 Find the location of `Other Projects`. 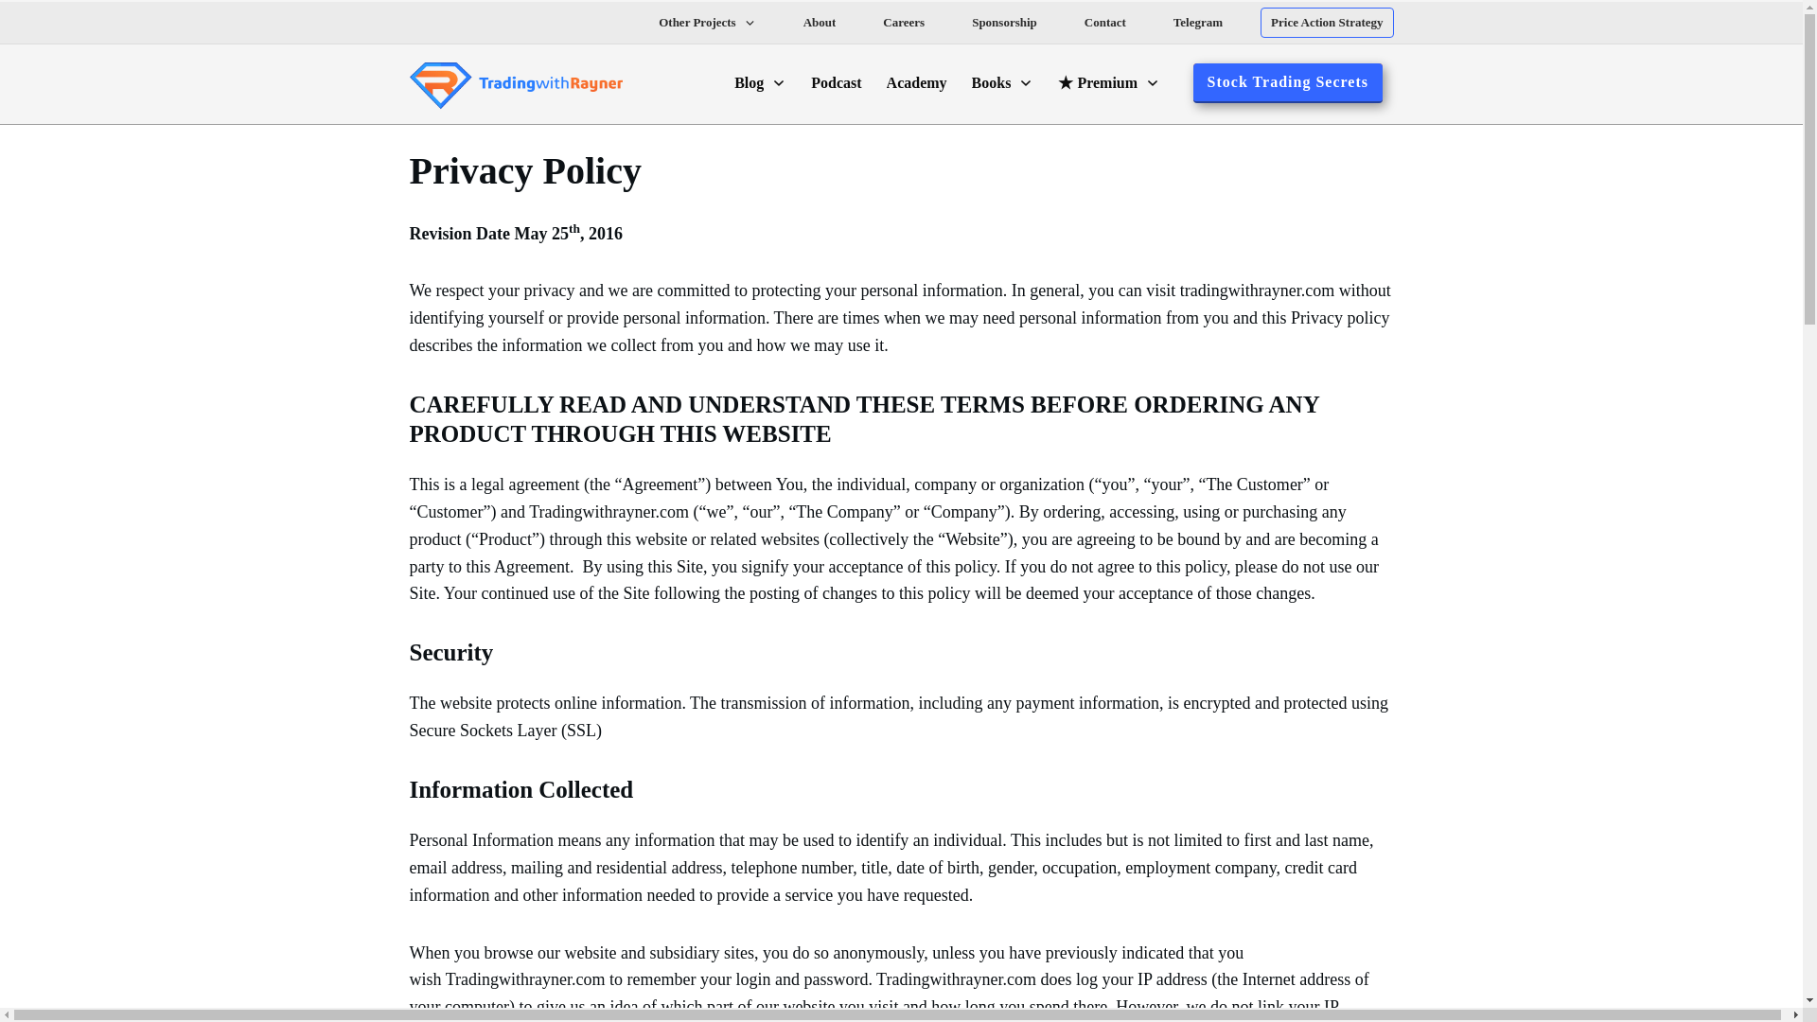

Other Projects is located at coordinates (706, 22).